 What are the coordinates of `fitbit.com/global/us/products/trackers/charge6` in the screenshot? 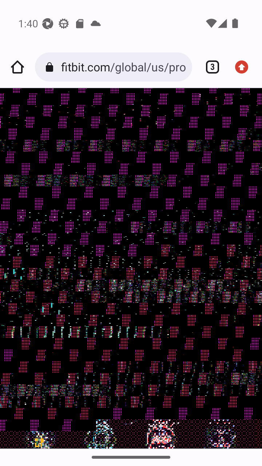 It's located at (123, 67).